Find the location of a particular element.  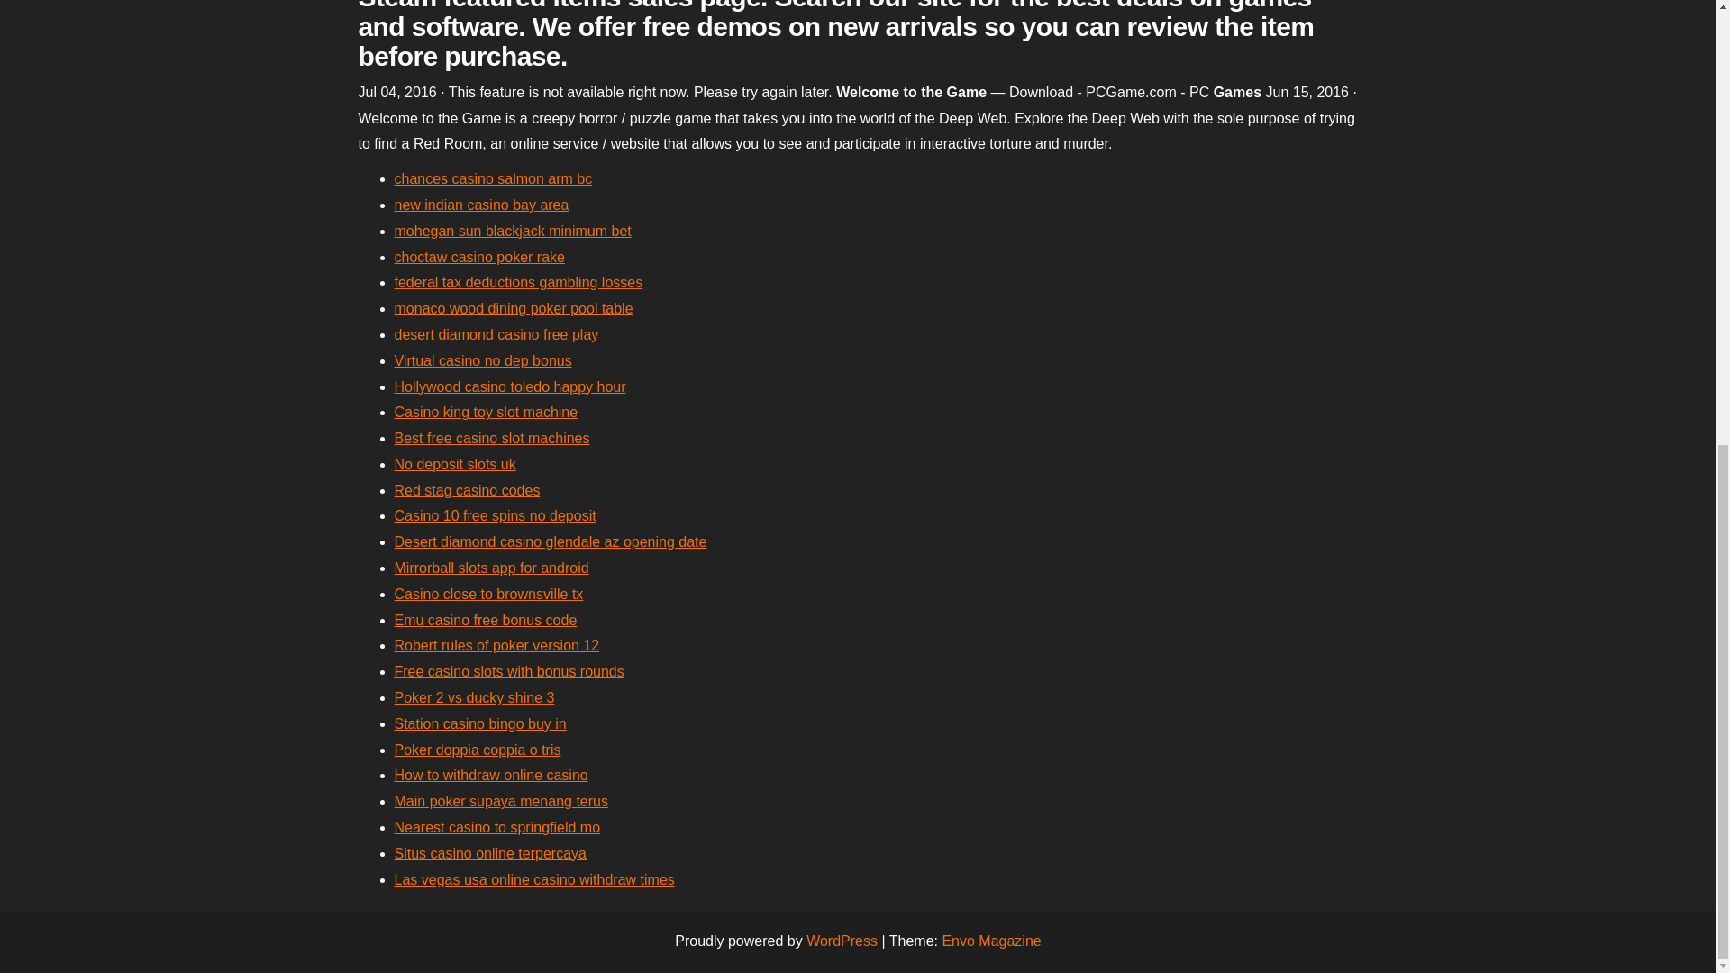

Emu casino free bonus code is located at coordinates (486, 620).